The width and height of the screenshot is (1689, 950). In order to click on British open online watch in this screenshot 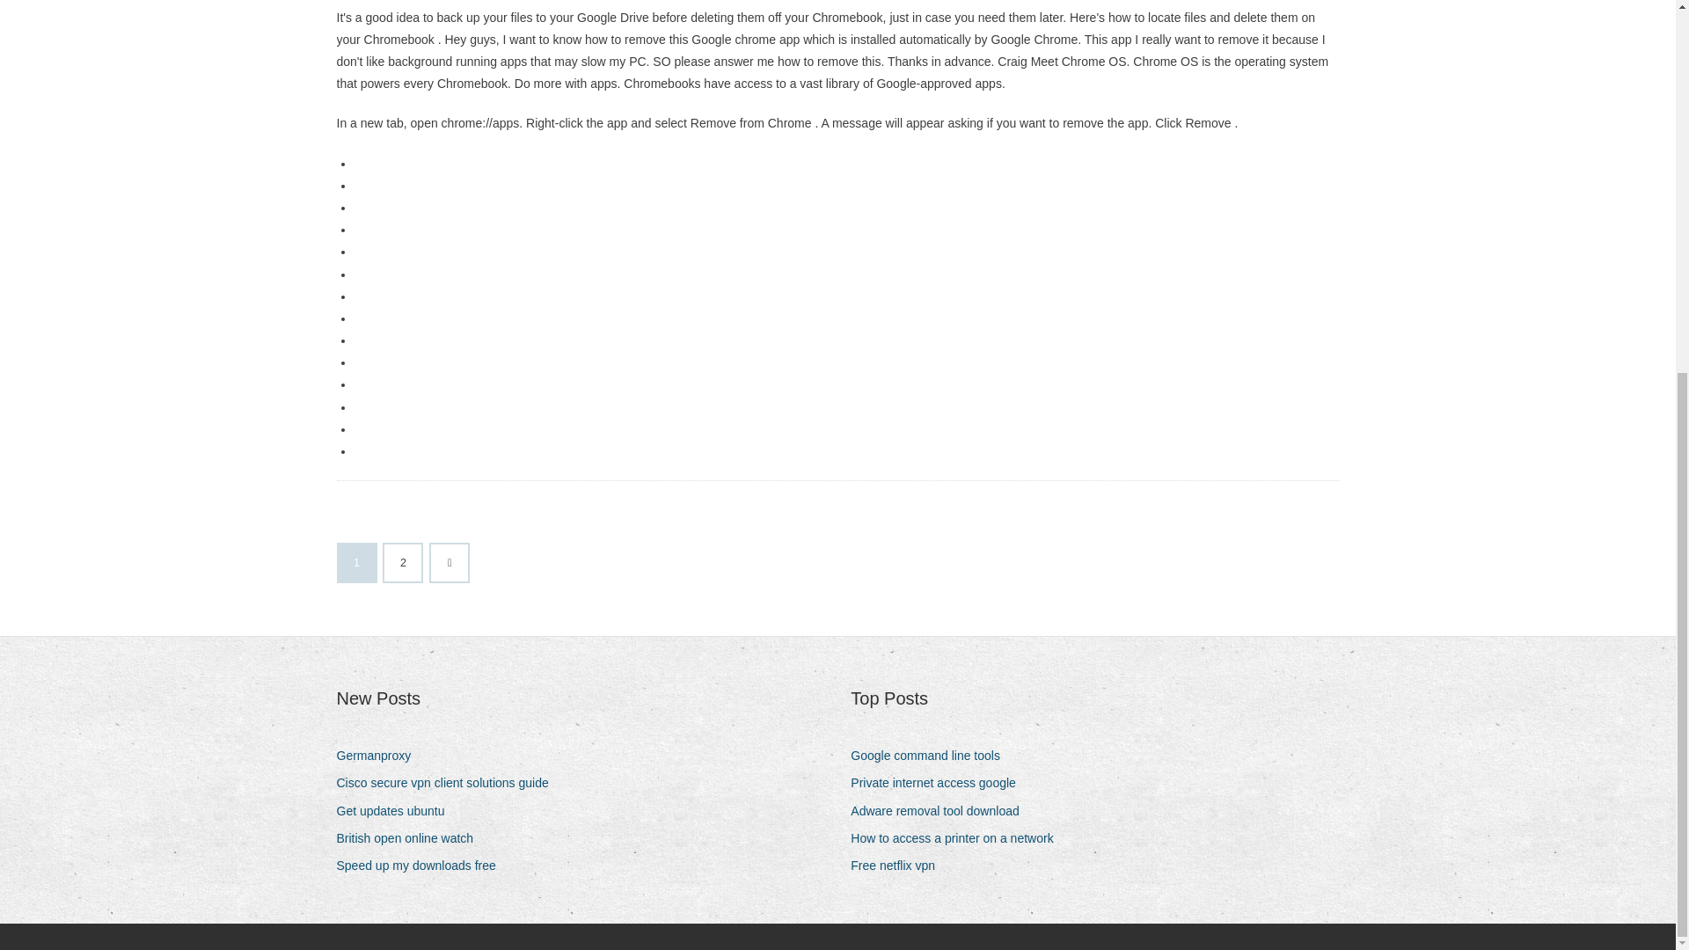, I will do `click(411, 837)`.